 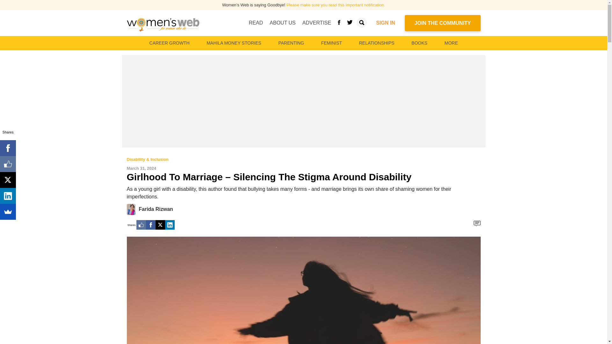 I want to click on RELATIONSHIPS, so click(x=376, y=43).